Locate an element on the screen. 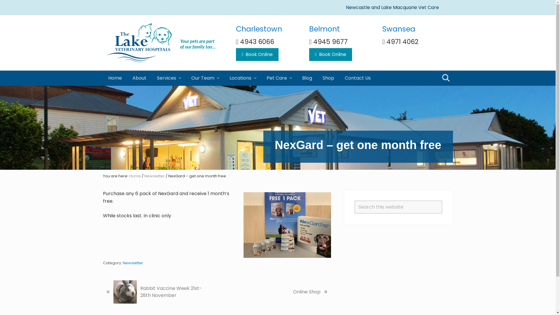 The height and width of the screenshot is (315, 560). About is located at coordinates (139, 78).